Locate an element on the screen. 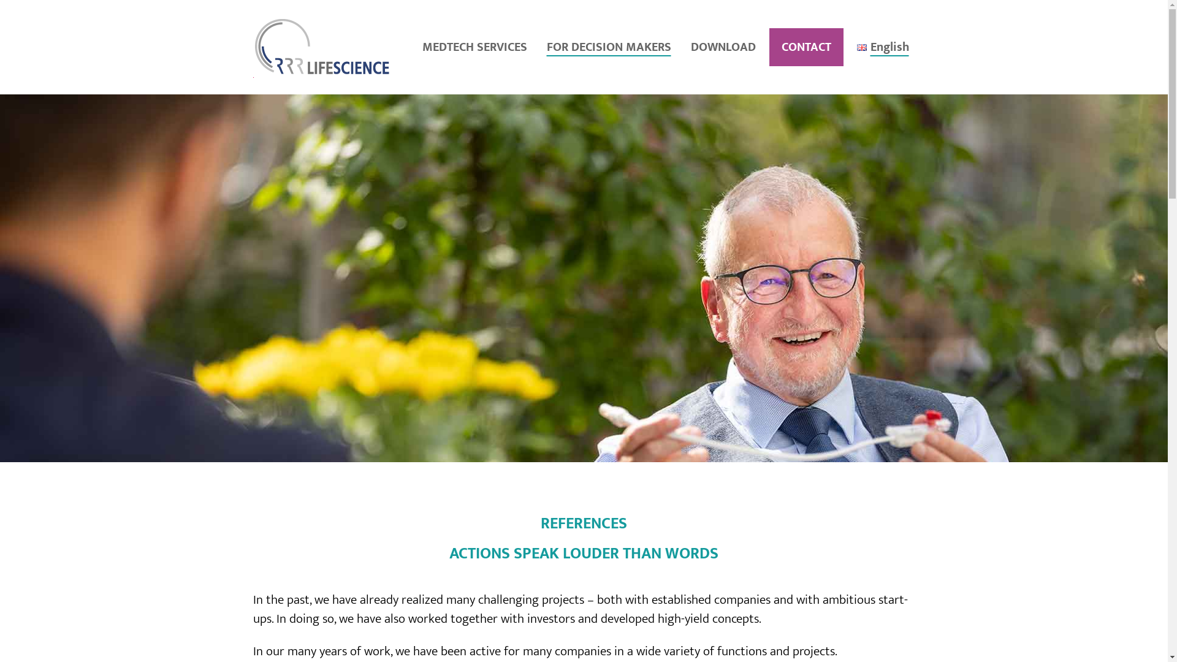  MEDTECH SERVICES is located at coordinates (477, 47).